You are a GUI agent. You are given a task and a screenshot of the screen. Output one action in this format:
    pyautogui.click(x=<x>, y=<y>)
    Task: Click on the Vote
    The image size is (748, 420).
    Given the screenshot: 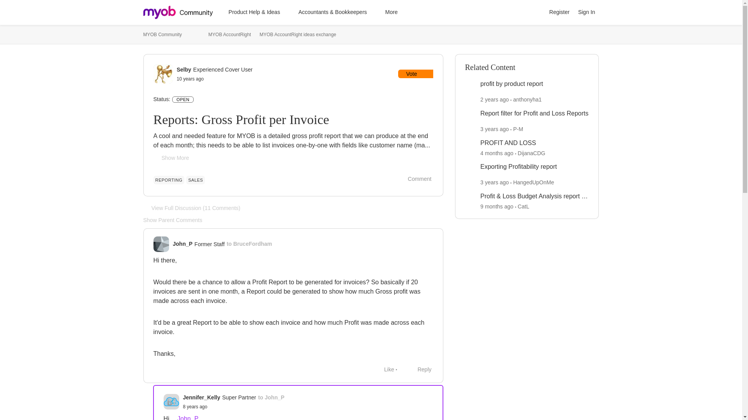 What is the action you would take?
    pyautogui.click(x=415, y=74)
    